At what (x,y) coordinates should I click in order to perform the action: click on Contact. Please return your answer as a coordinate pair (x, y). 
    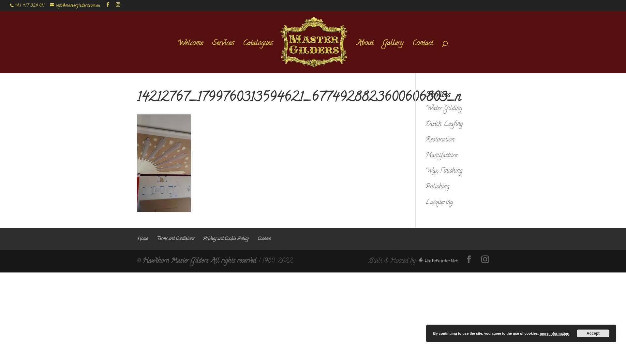
    Looking at the image, I should click on (423, 57).